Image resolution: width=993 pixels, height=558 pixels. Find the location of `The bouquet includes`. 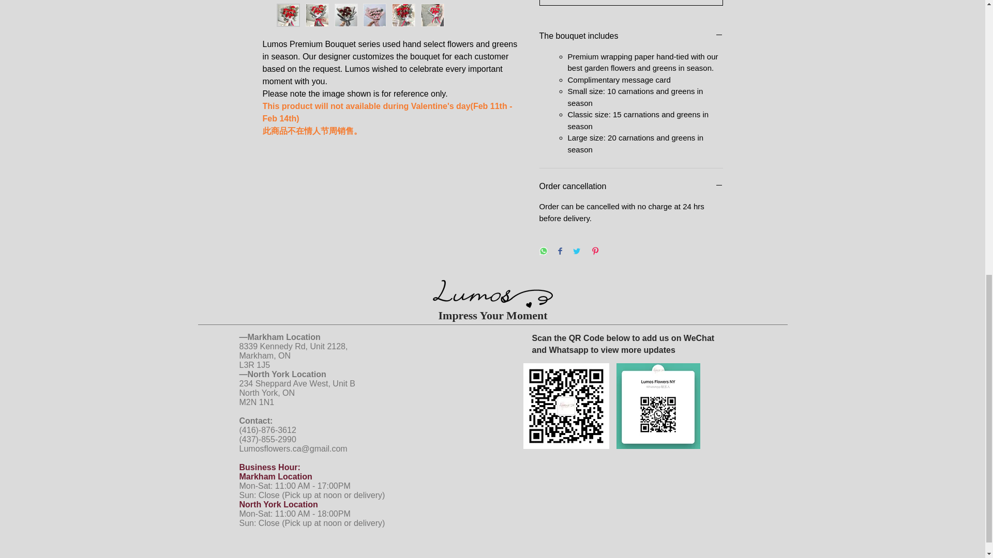

The bouquet includes is located at coordinates (631, 36).